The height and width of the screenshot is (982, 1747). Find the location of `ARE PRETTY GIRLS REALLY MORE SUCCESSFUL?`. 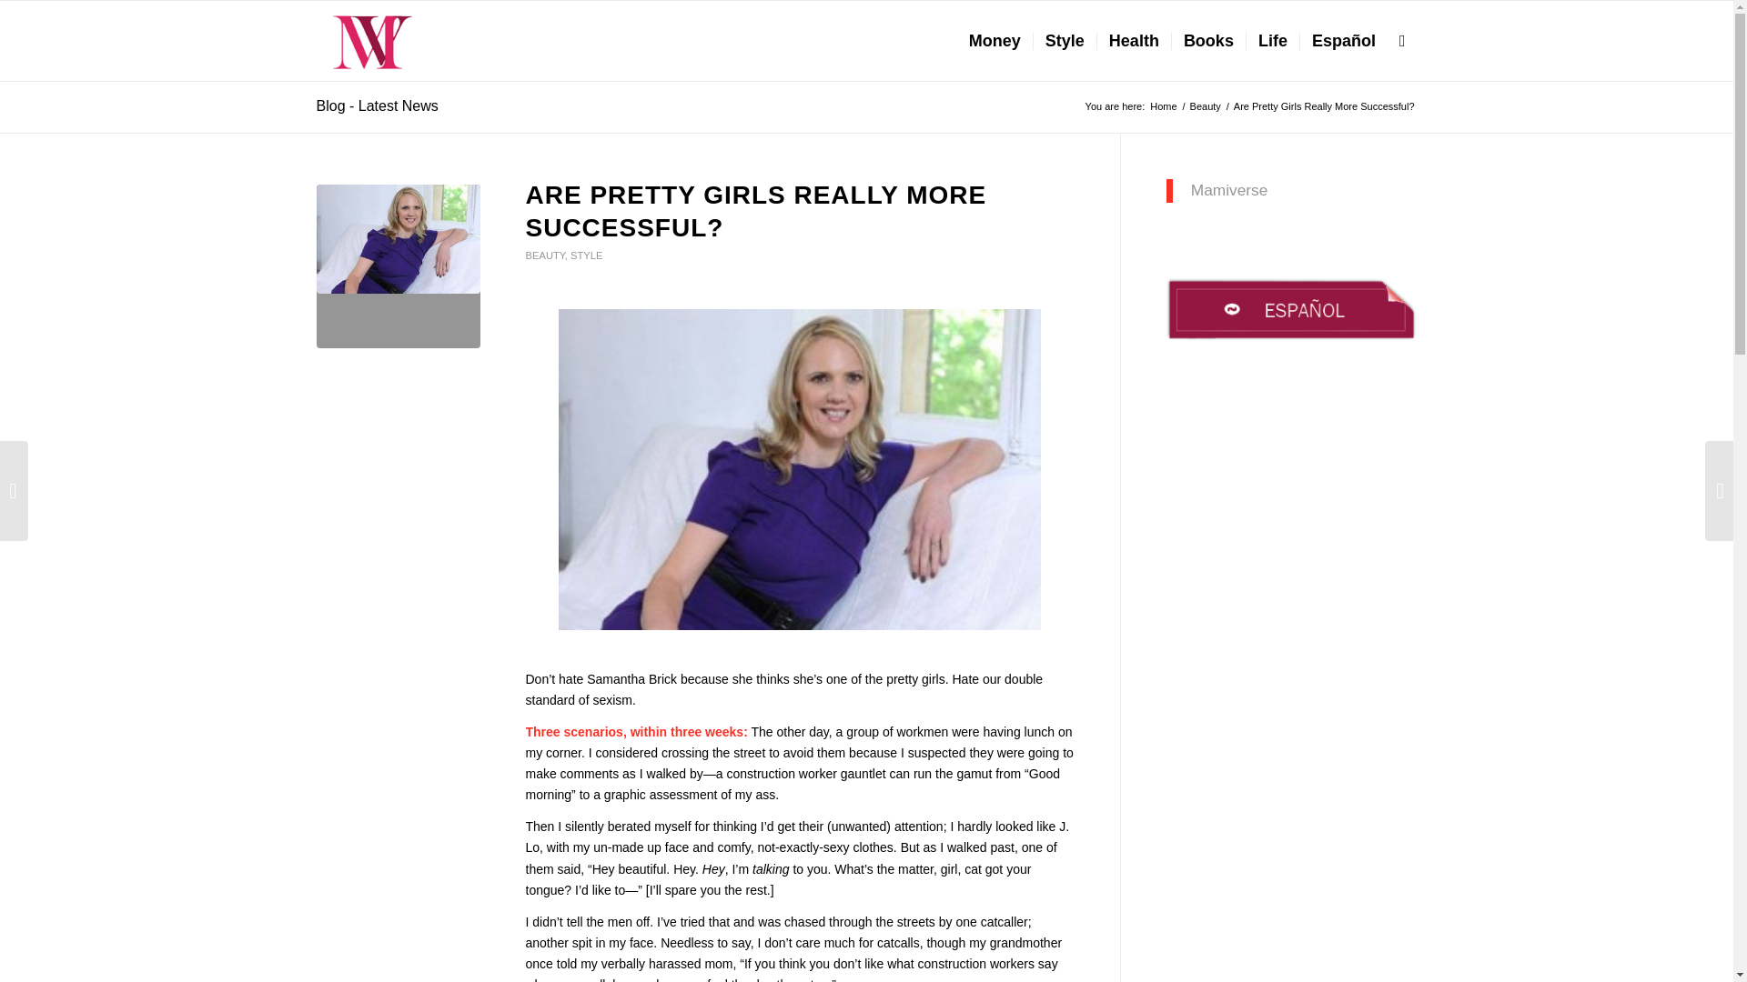

ARE PRETTY GIRLS REALLY MORE SUCCESSFUL? is located at coordinates (755, 211).